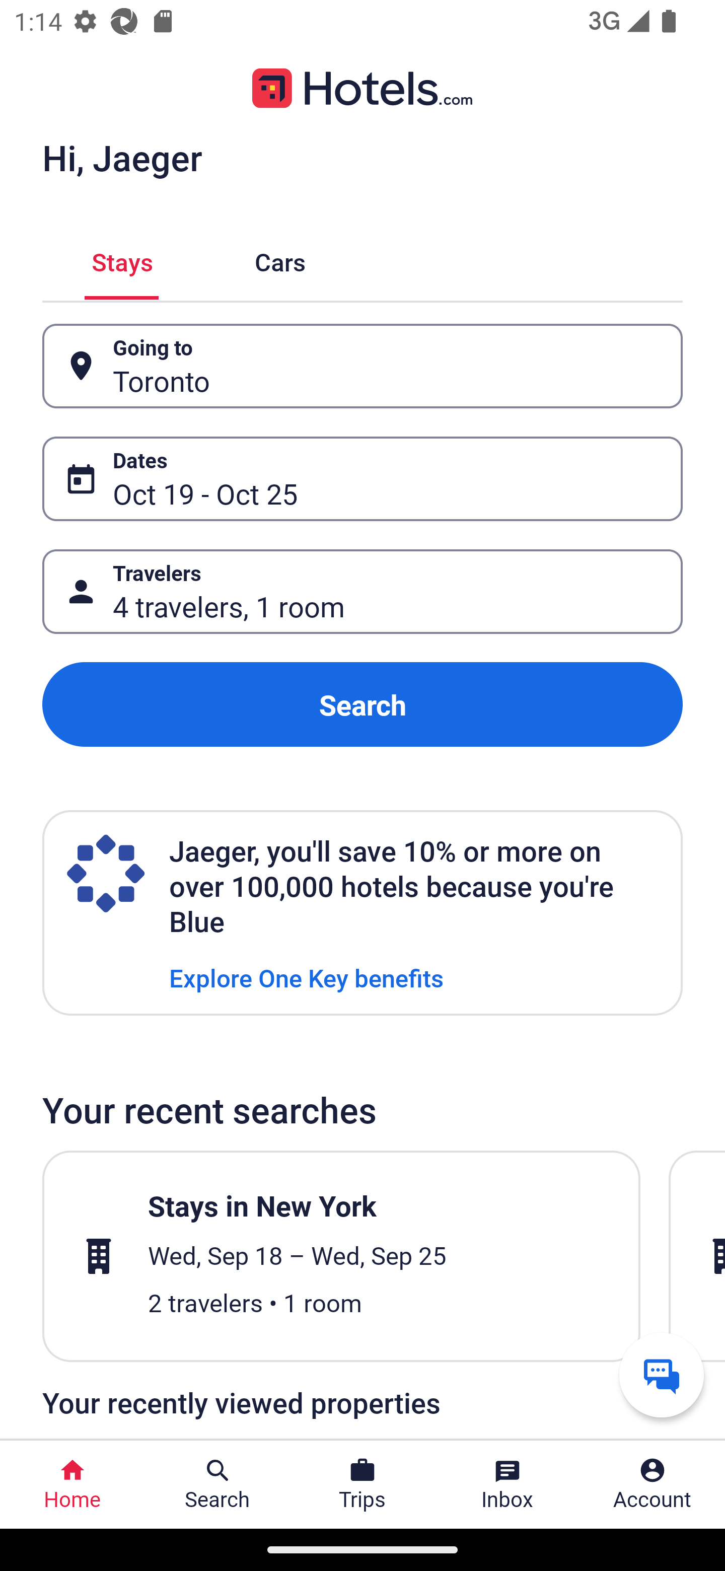 The height and width of the screenshot is (1571, 725). I want to click on Travelers Button 4 travelers, 1 room, so click(362, 592).